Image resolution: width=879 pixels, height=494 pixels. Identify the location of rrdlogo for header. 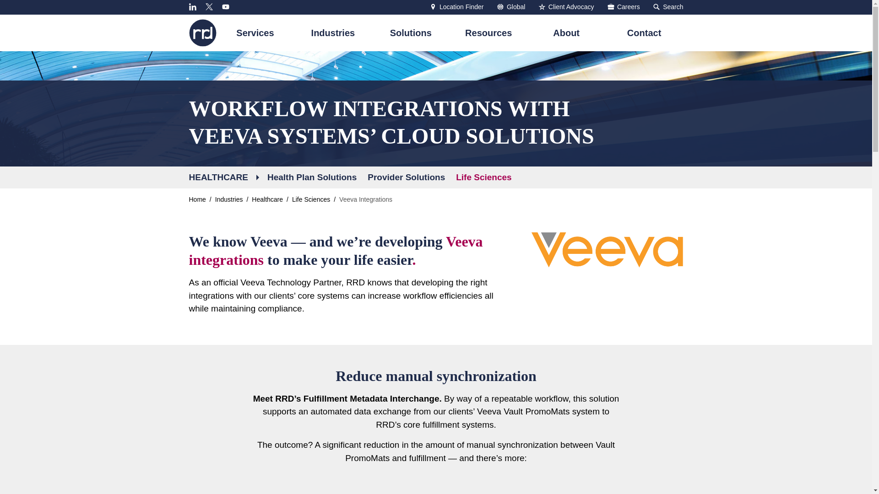
(202, 33).